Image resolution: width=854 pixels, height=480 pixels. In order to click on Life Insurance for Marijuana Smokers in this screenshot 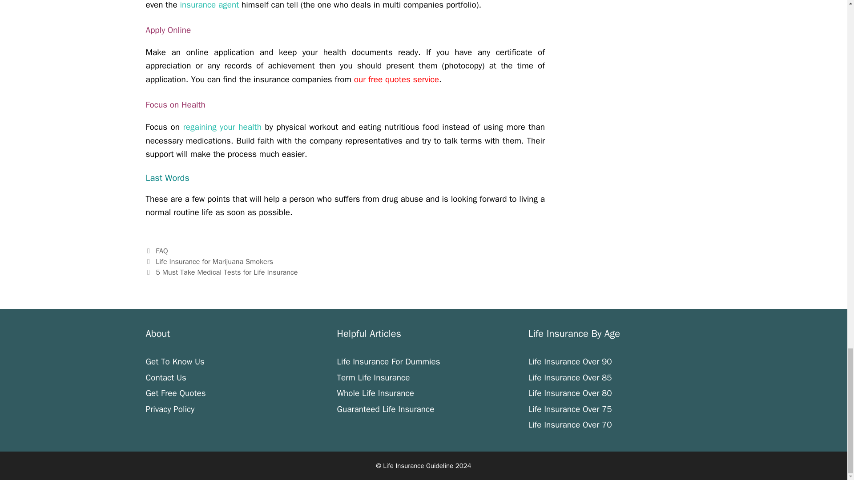, I will do `click(214, 261)`.